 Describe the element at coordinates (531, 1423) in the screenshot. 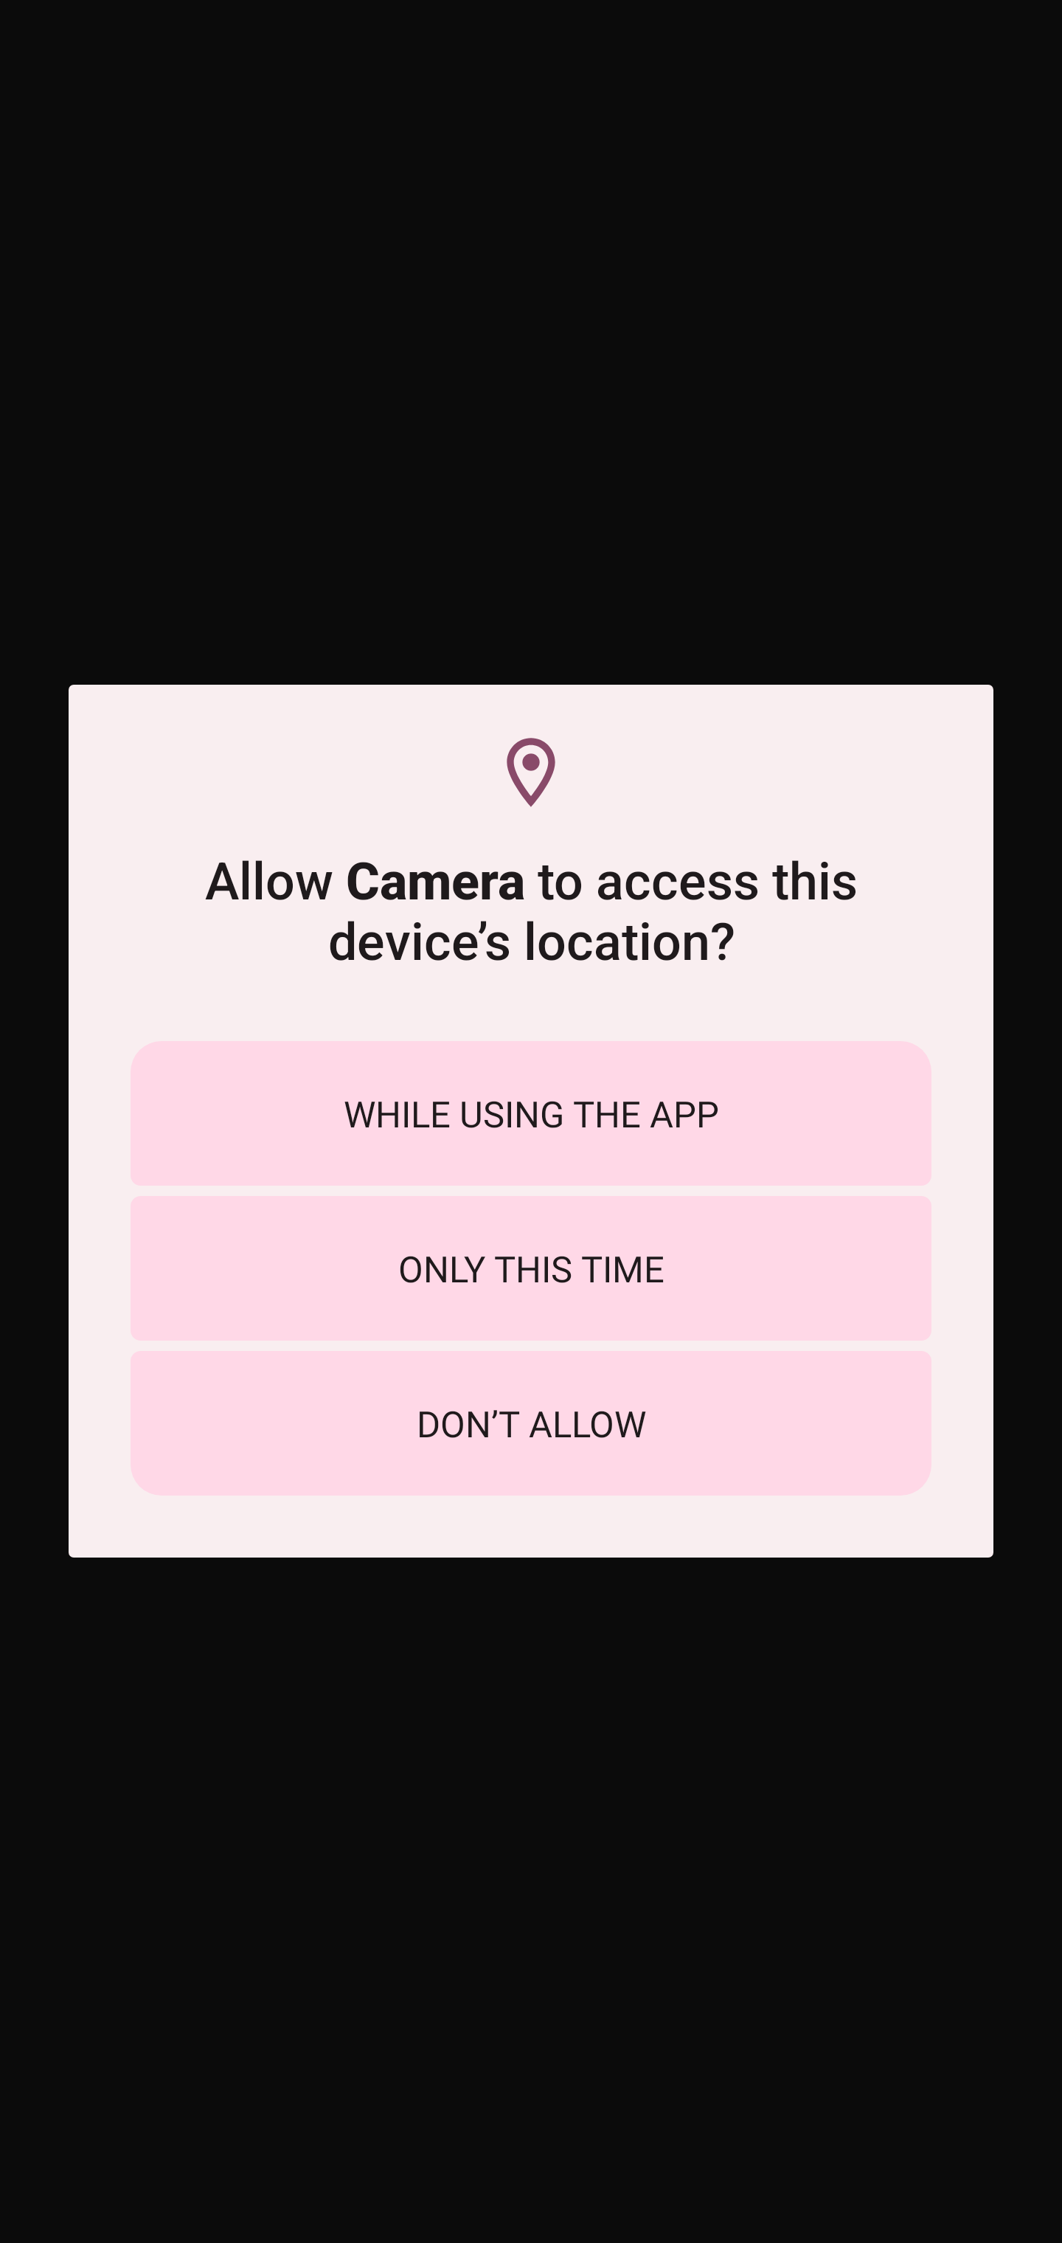

I see `DON’T ALLOW` at that location.